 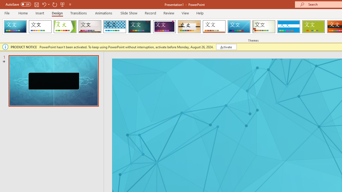 I want to click on Gallery, so click(x=90, y=27).